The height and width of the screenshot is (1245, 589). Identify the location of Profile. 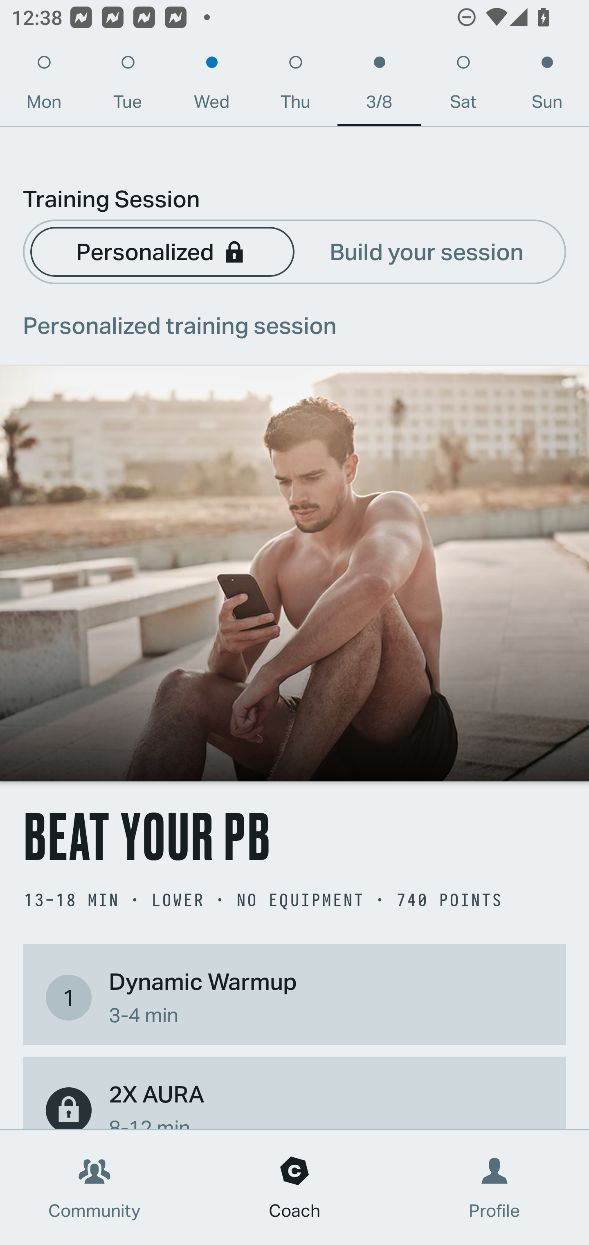
(495, 1188).